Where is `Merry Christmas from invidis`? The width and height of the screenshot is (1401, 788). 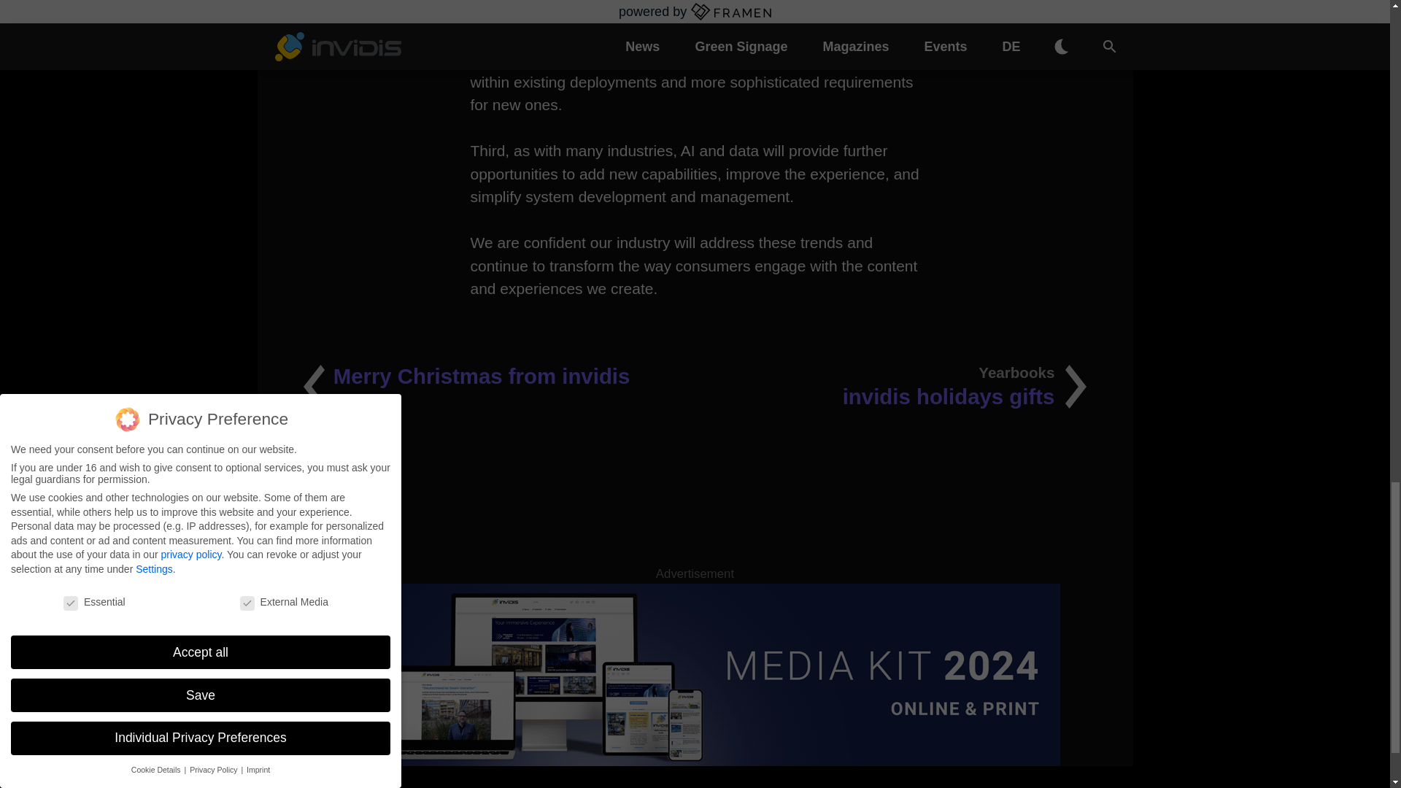 Merry Christmas from invidis is located at coordinates (890, 387).